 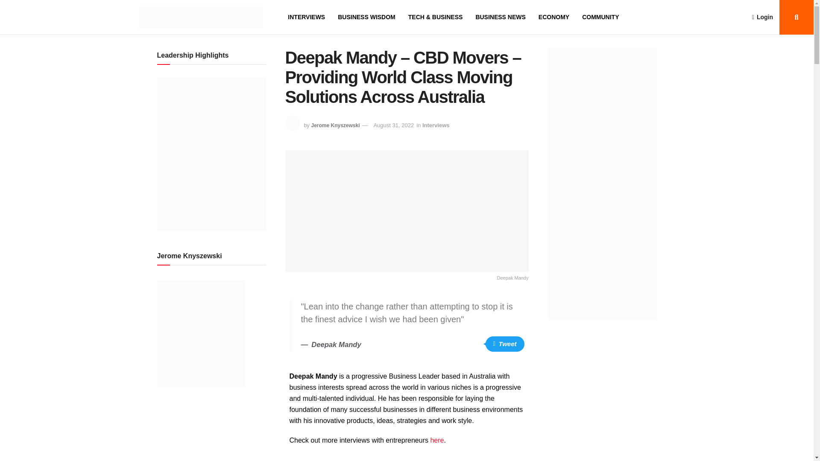 What do you see at coordinates (436, 125) in the screenshot?
I see `Interviews` at bounding box center [436, 125].